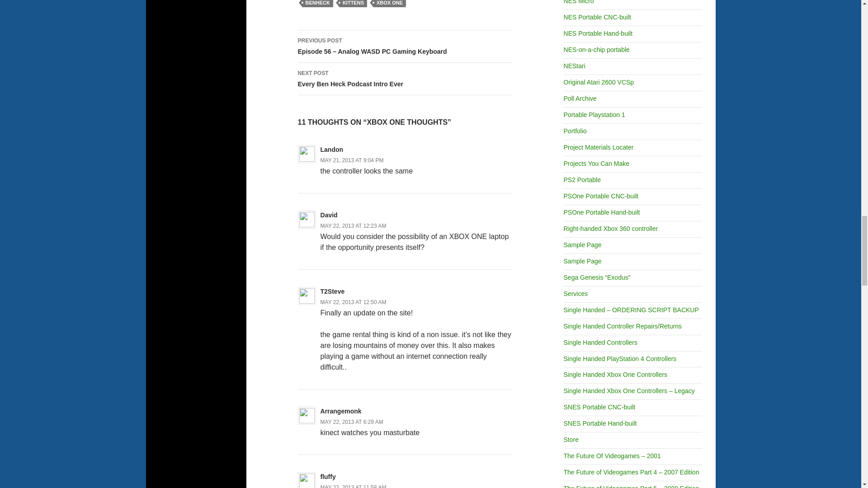 The height and width of the screenshot is (488, 868). Describe the element at coordinates (353, 486) in the screenshot. I see `MAY 22, 2013 AT 11:58 AM` at that location.